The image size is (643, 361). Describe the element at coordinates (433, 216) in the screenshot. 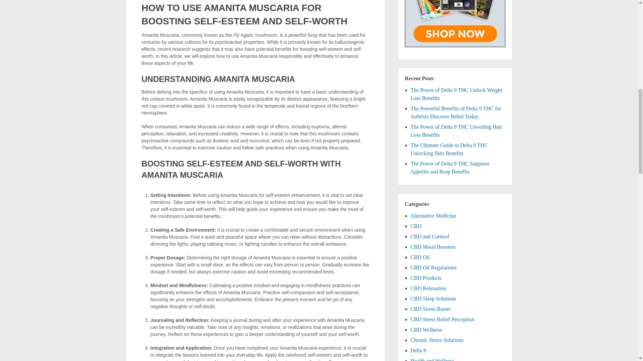

I see `Alternative Medicine` at that location.